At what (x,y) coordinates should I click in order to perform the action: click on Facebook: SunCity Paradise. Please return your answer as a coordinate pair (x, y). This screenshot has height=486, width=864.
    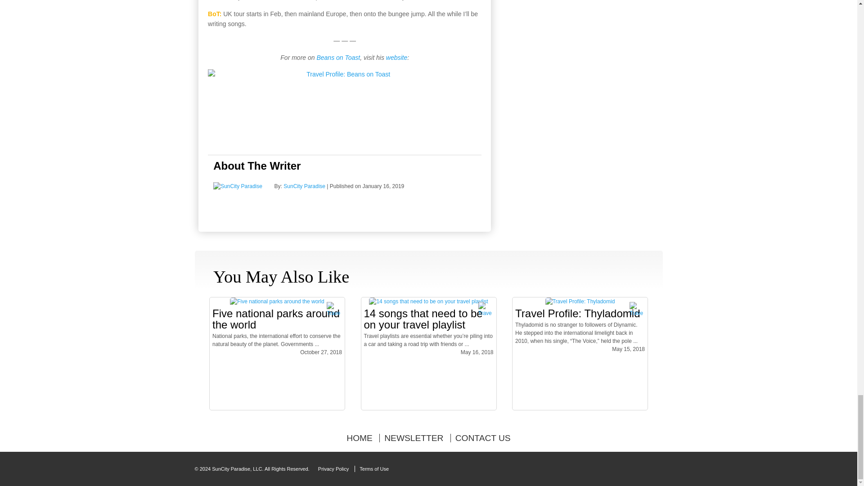
    Looking at the image, I should click on (328, 206).